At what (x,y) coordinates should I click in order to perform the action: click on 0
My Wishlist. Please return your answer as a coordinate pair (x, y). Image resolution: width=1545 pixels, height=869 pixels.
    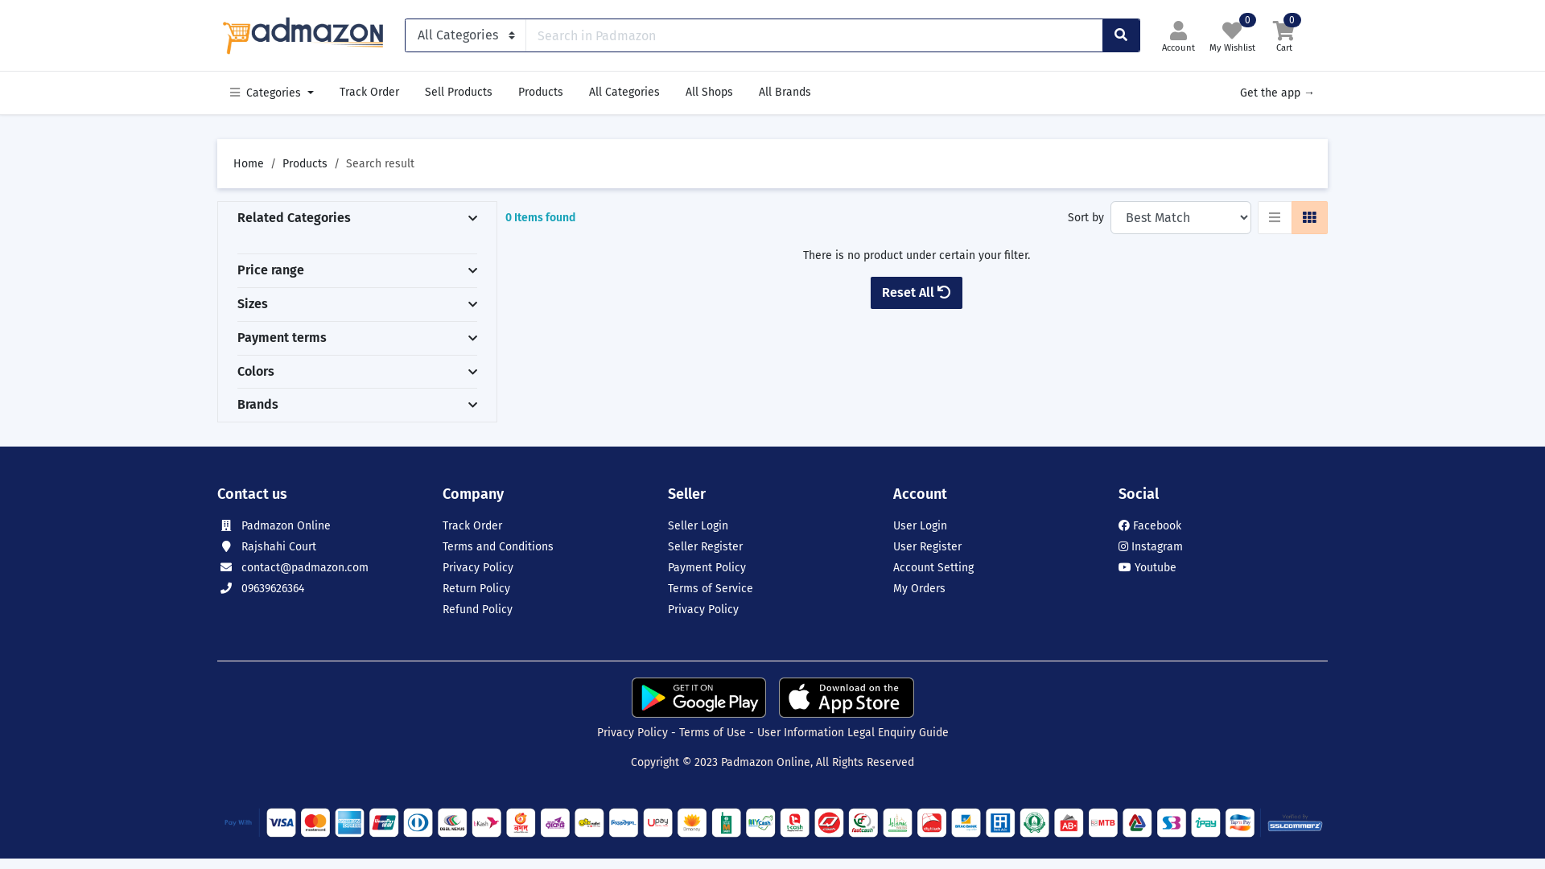
    Looking at the image, I should click on (1233, 35).